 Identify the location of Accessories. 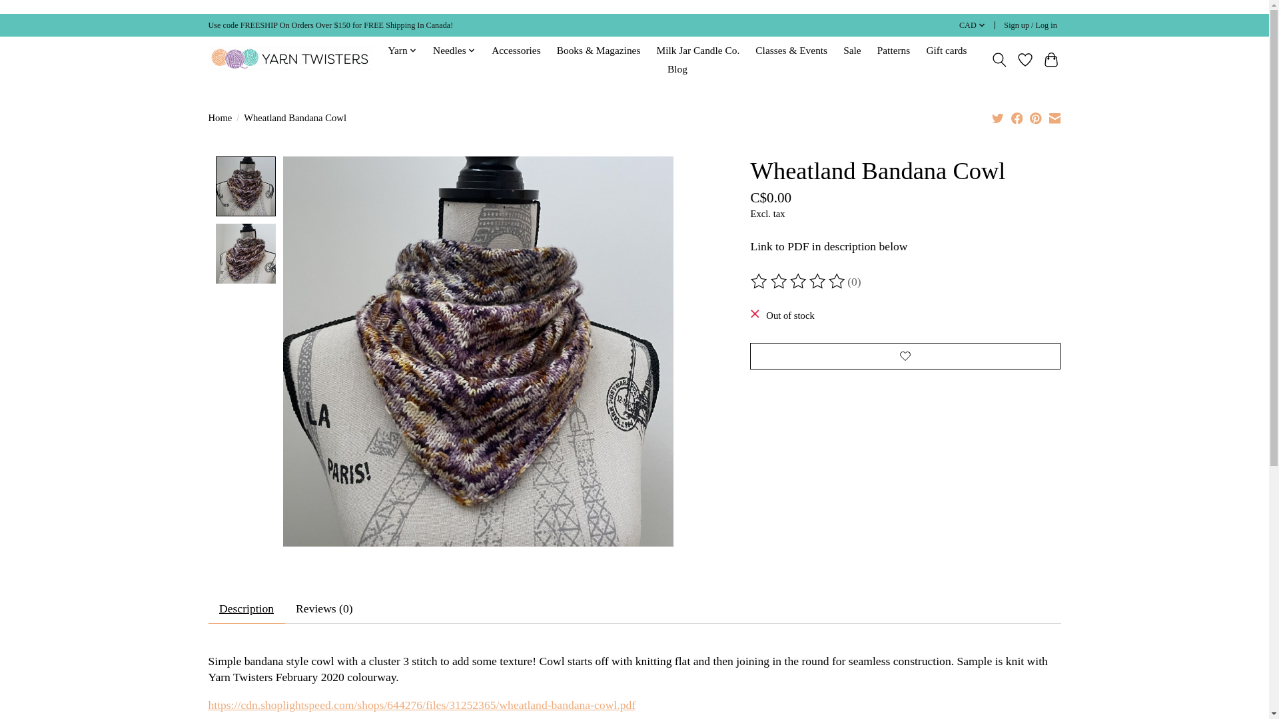
(516, 50).